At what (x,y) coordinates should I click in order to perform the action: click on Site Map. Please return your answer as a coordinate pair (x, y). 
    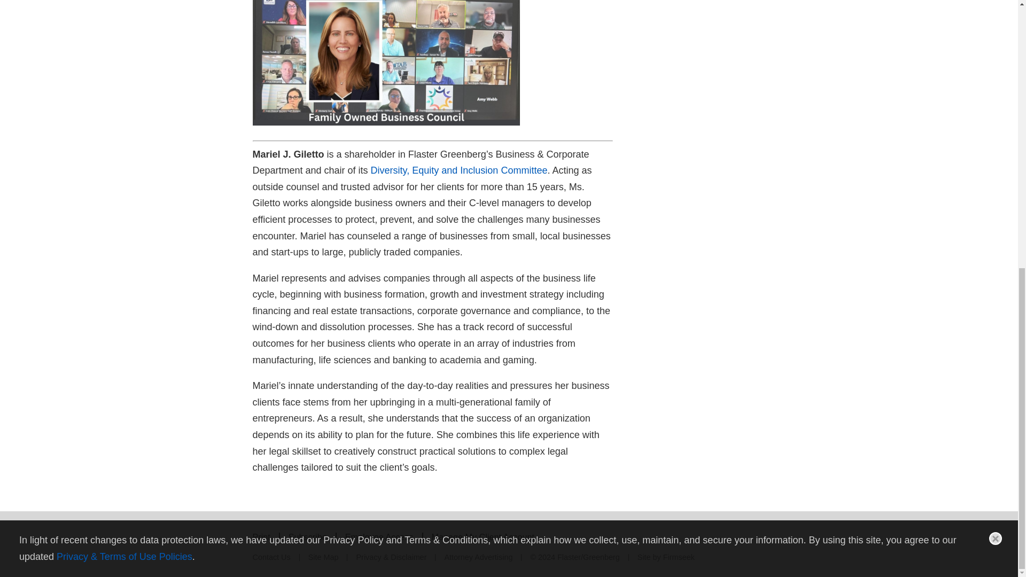
    Looking at the image, I should click on (323, 557).